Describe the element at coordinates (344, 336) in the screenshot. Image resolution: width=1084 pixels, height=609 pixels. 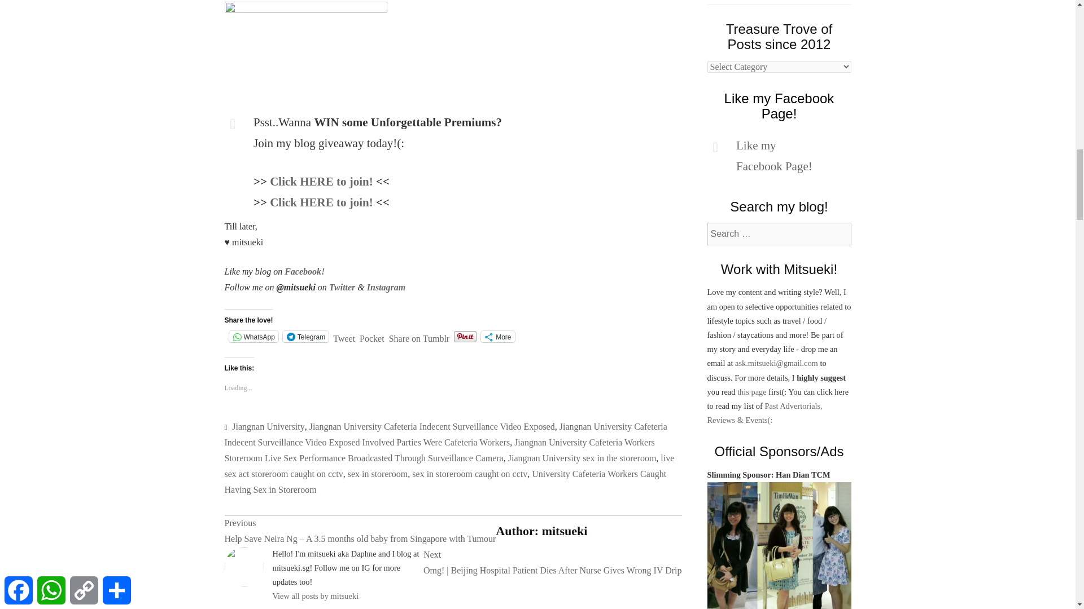
I see `Tweet` at that location.